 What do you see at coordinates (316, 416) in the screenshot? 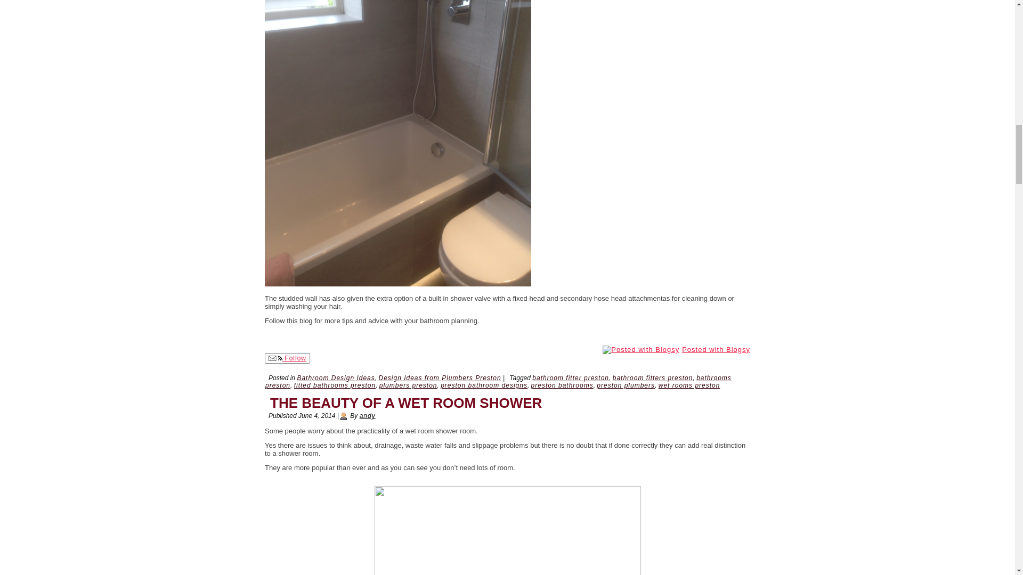
I see `6:55 pm` at bounding box center [316, 416].